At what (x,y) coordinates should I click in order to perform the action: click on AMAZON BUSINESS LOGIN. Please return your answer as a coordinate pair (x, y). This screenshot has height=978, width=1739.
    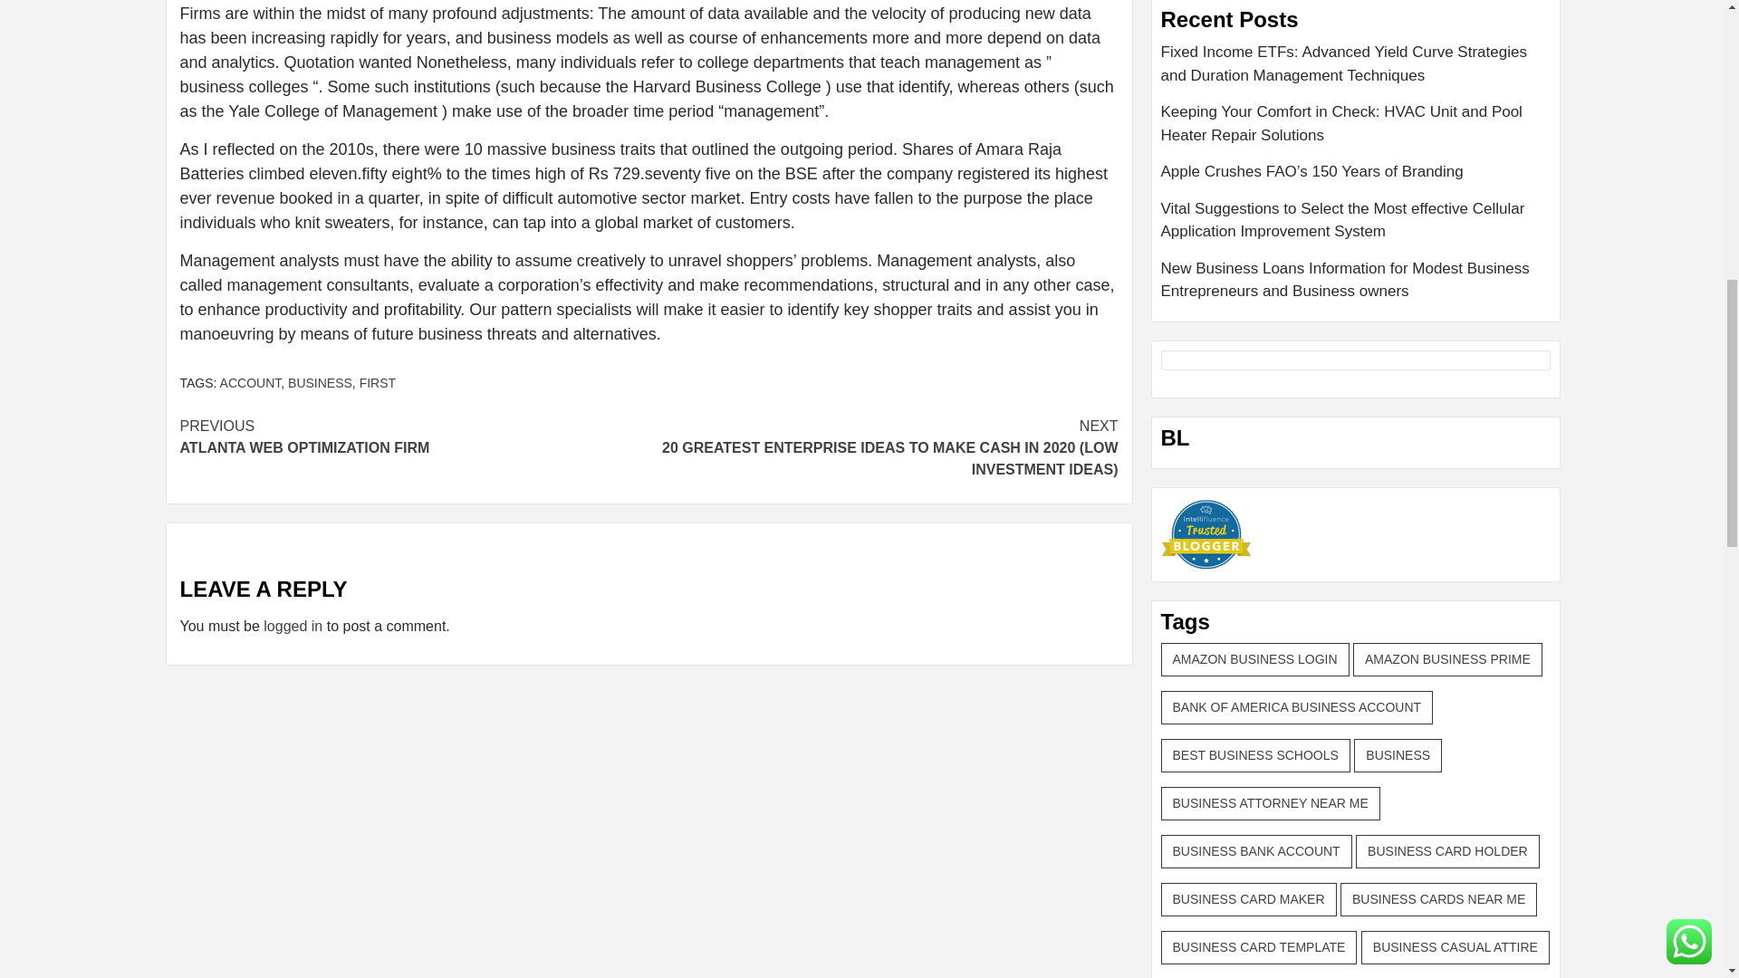
    Looking at the image, I should click on (251, 382).